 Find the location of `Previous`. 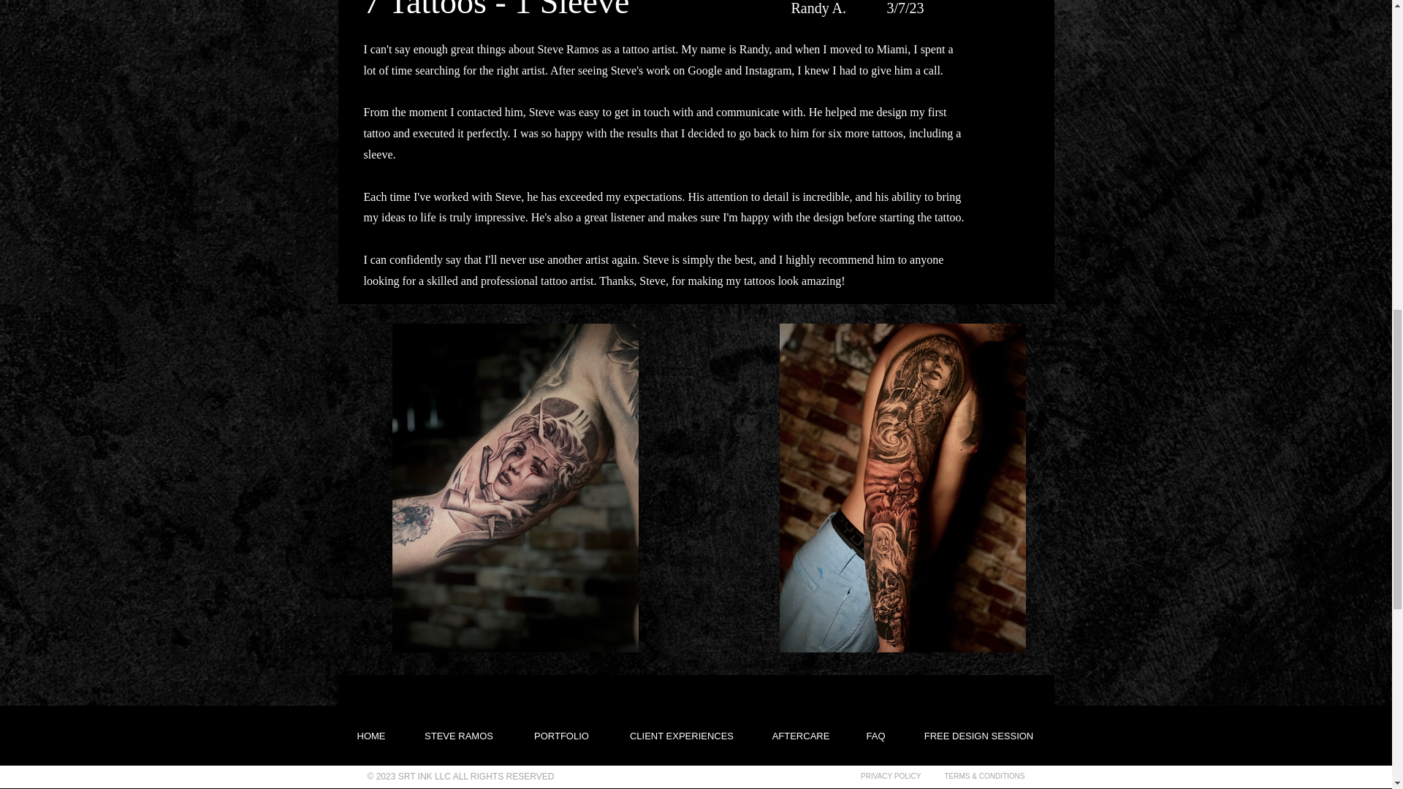

Previous is located at coordinates (403, 729).